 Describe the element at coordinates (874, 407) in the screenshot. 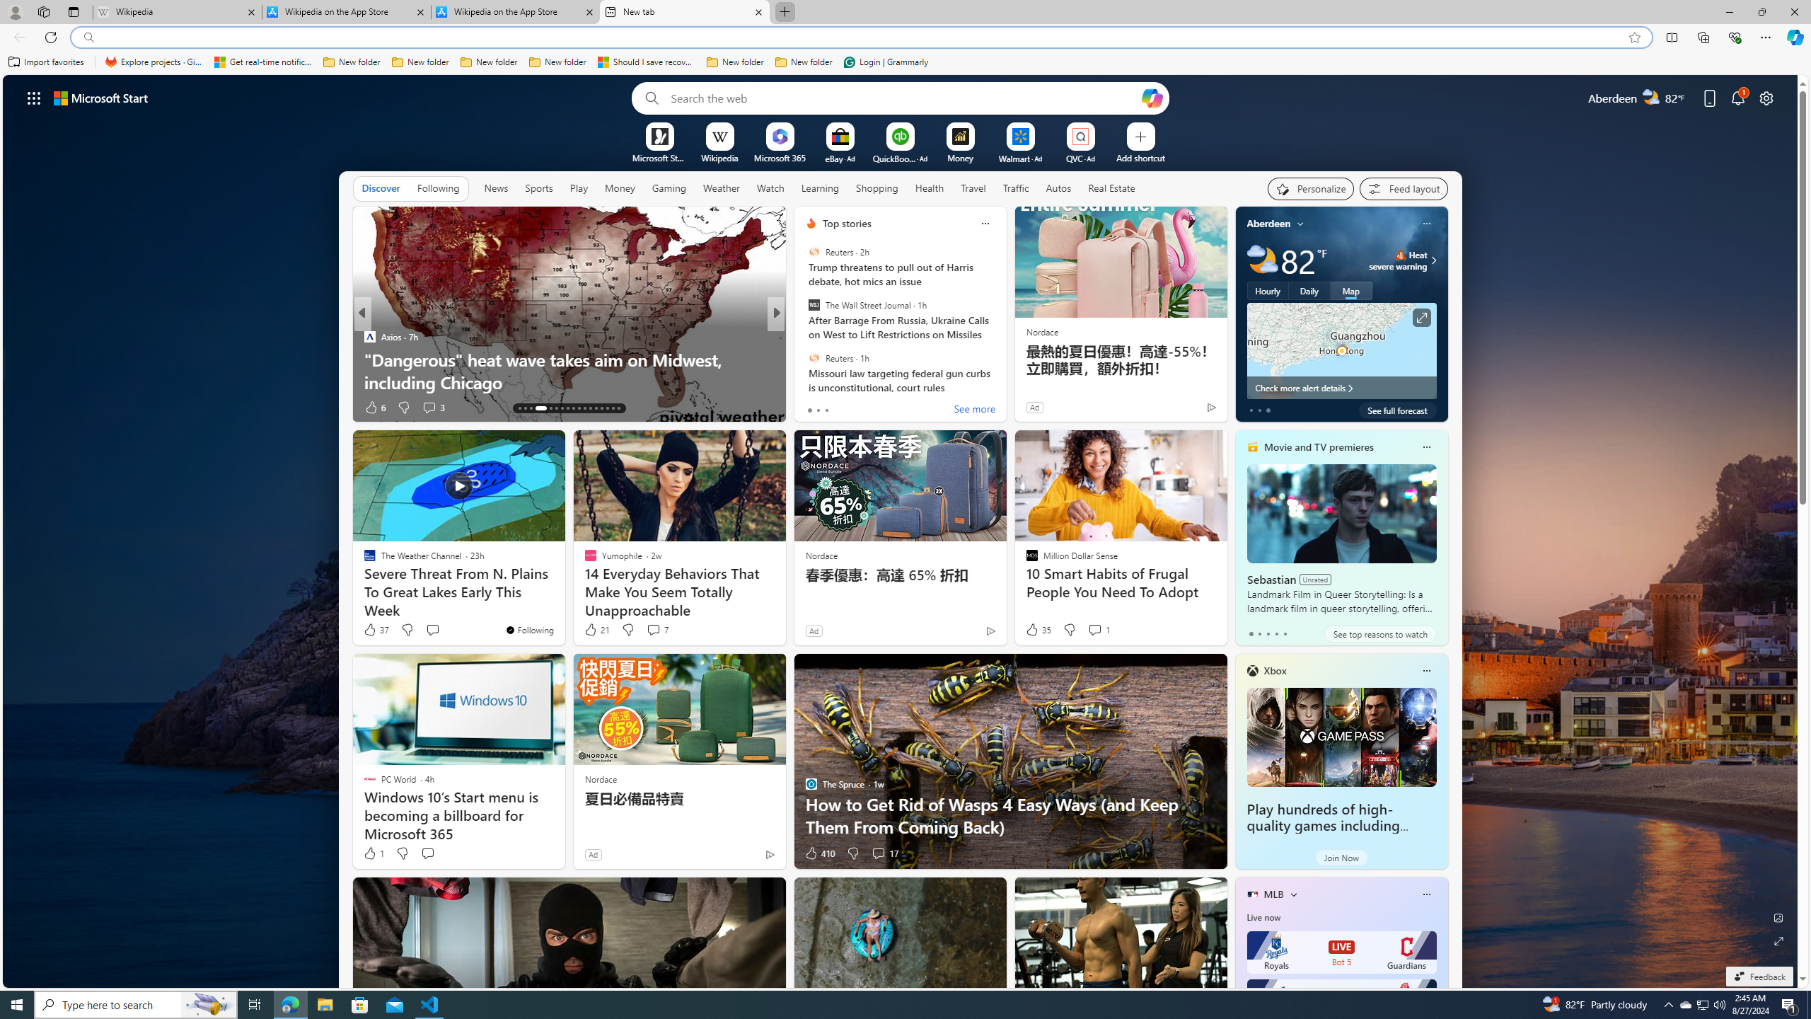

I see `View comments 4 Comment` at that location.